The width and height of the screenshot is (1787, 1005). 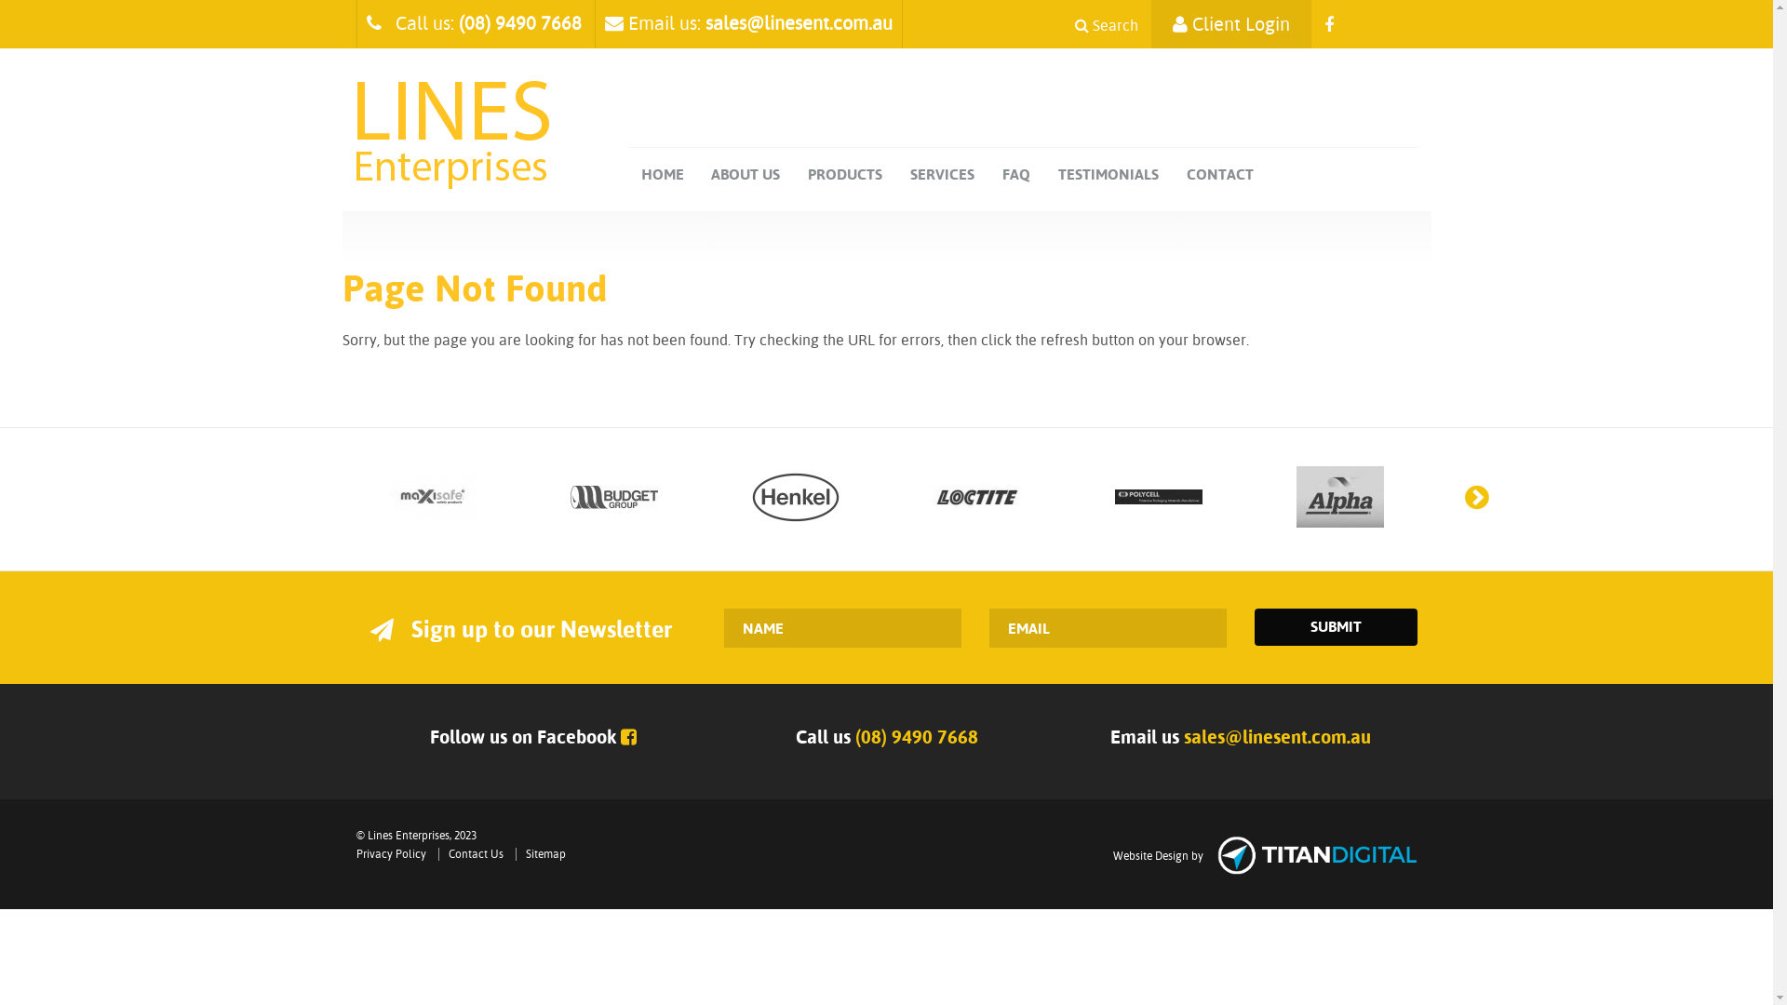 What do you see at coordinates (533, 737) in the screenshot?
I see `Follow us on Facebook` at bounding box center [533, 737].